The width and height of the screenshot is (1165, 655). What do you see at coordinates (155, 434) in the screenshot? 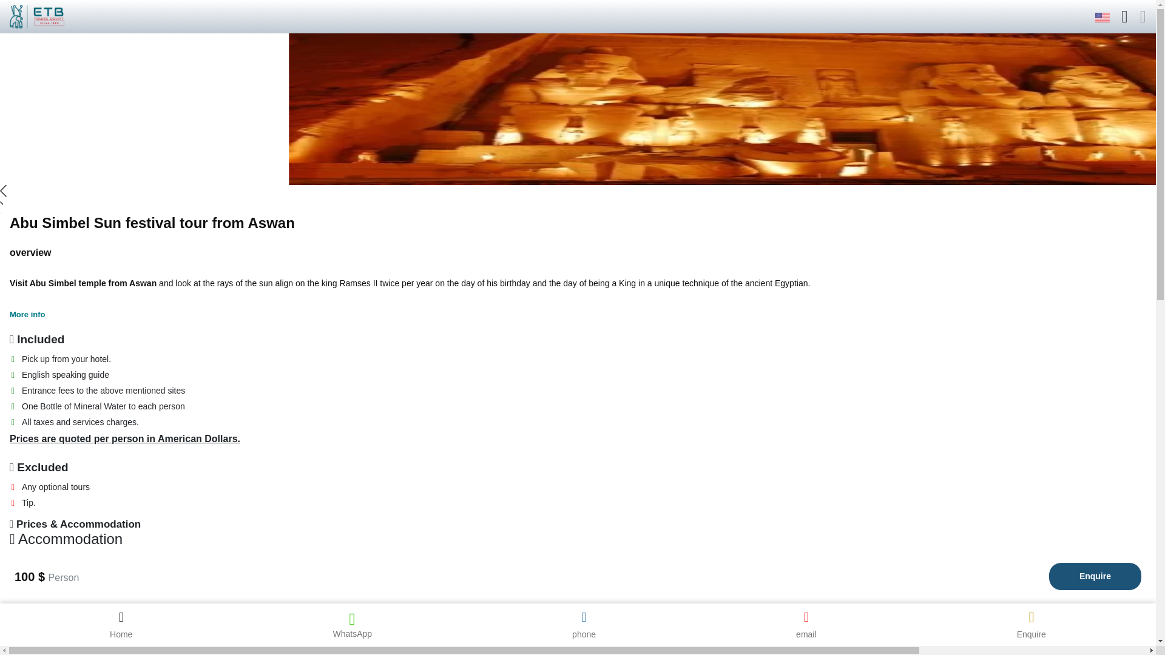
I see `Red Sea Tour Packages` at bounding box center [155, 434].